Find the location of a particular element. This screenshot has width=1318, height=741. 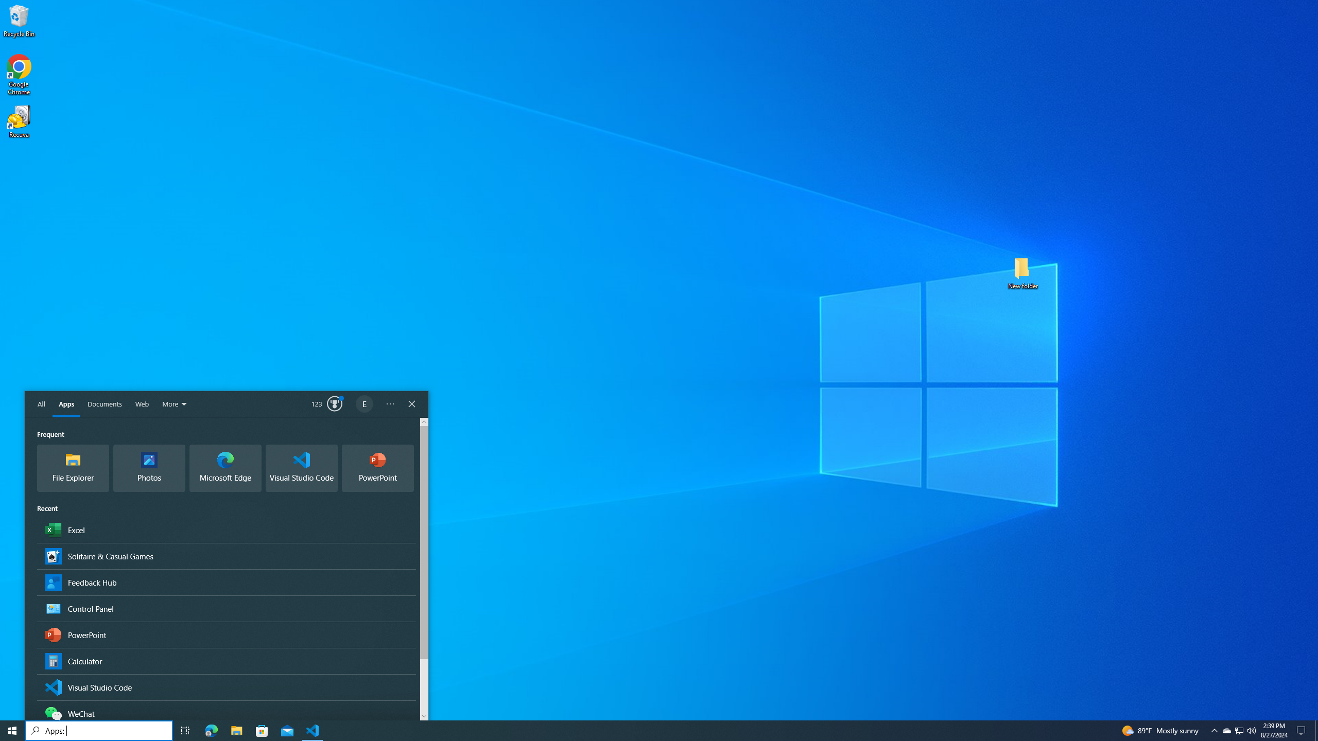

Calculator, App is located at coordinates (227, 661).